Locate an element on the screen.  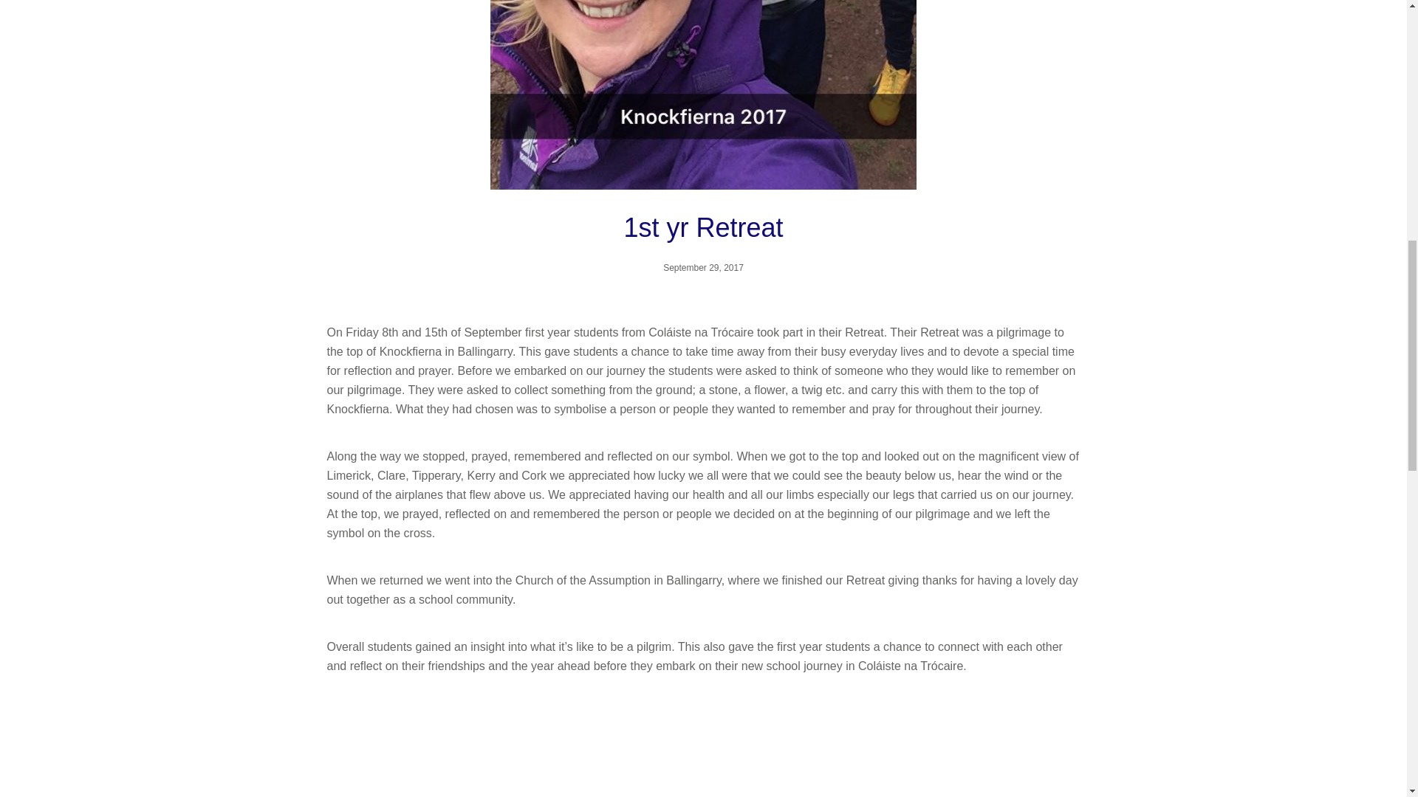
file-25 is located at coordinates (960, 753).